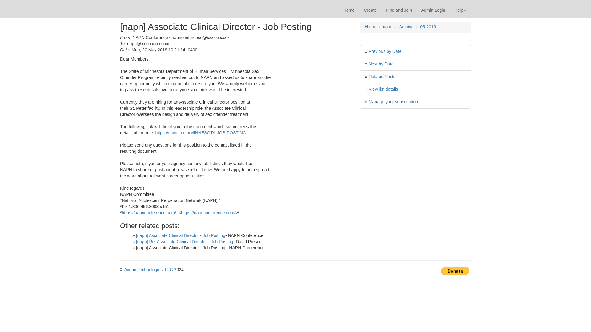 The image size is (591, 332). Describe the element at coordinates (388, 26) in the screenshot. I see `napn` at that location.